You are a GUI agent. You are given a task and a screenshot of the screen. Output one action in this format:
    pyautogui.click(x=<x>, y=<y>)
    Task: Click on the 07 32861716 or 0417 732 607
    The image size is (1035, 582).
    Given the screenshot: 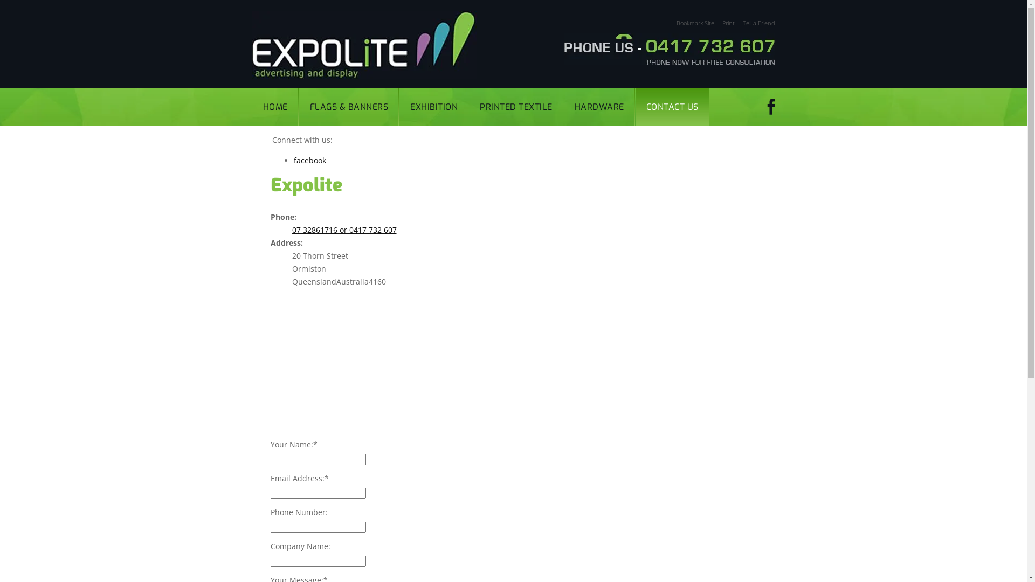 What is the action you would take?
    pyautogui.click(x=344, y=230)
    